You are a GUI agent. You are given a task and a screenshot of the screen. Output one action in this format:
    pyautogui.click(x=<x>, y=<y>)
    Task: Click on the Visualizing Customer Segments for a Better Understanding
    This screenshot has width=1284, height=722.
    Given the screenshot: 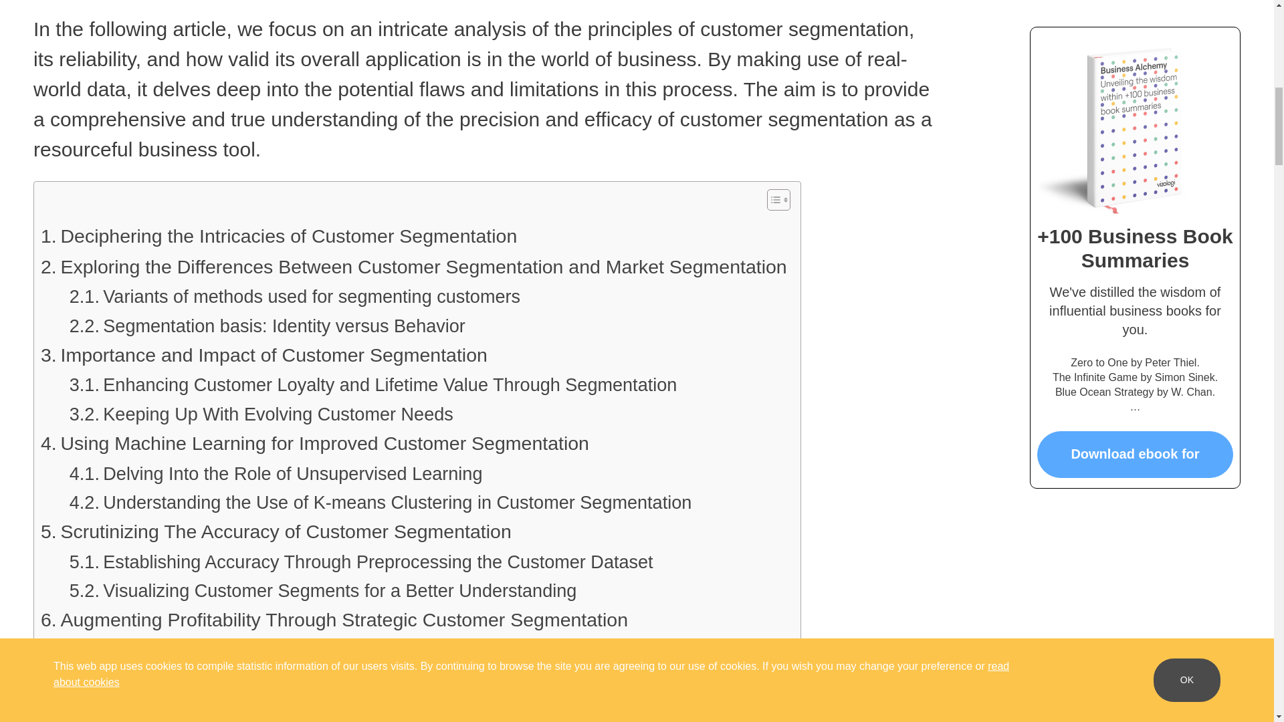 What is the action you would take?
    pyautogui.click(x=322, y=590)
    